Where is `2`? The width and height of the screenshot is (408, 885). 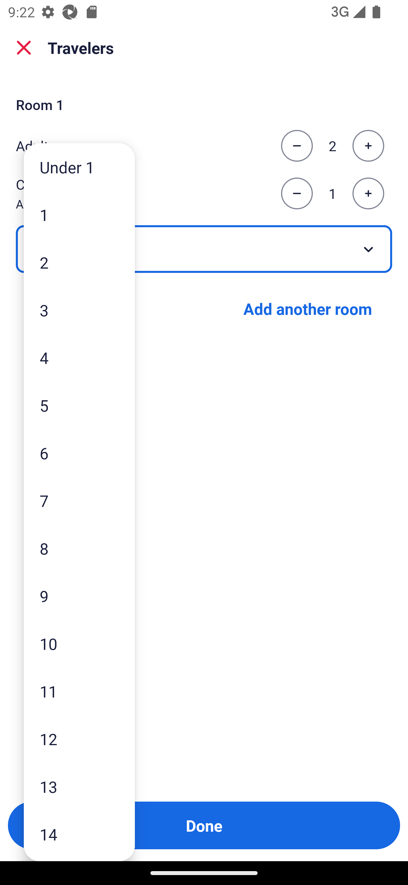 2 is located at coordinates (79, 262).